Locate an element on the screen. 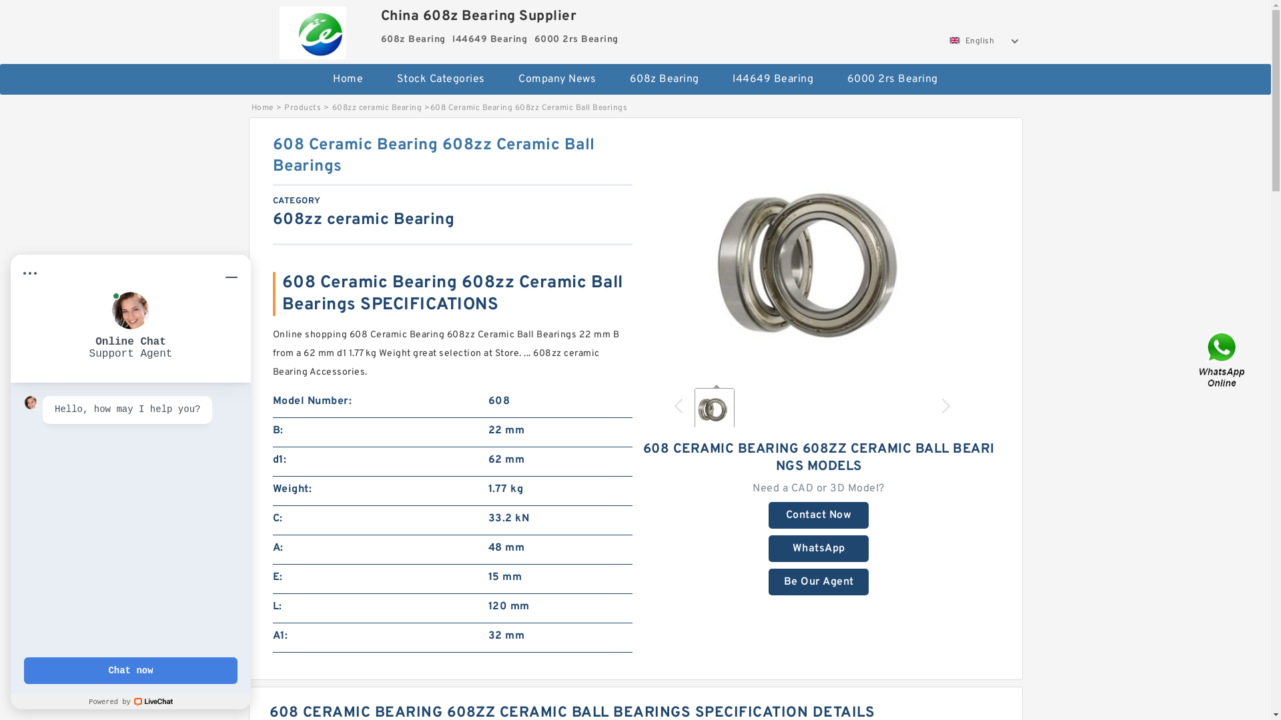 This screenshot has height=720, width=1281. 608 Ceramic Bearing 608zz Ceramic Ball Bearings image is located at coordinates (819, 255).